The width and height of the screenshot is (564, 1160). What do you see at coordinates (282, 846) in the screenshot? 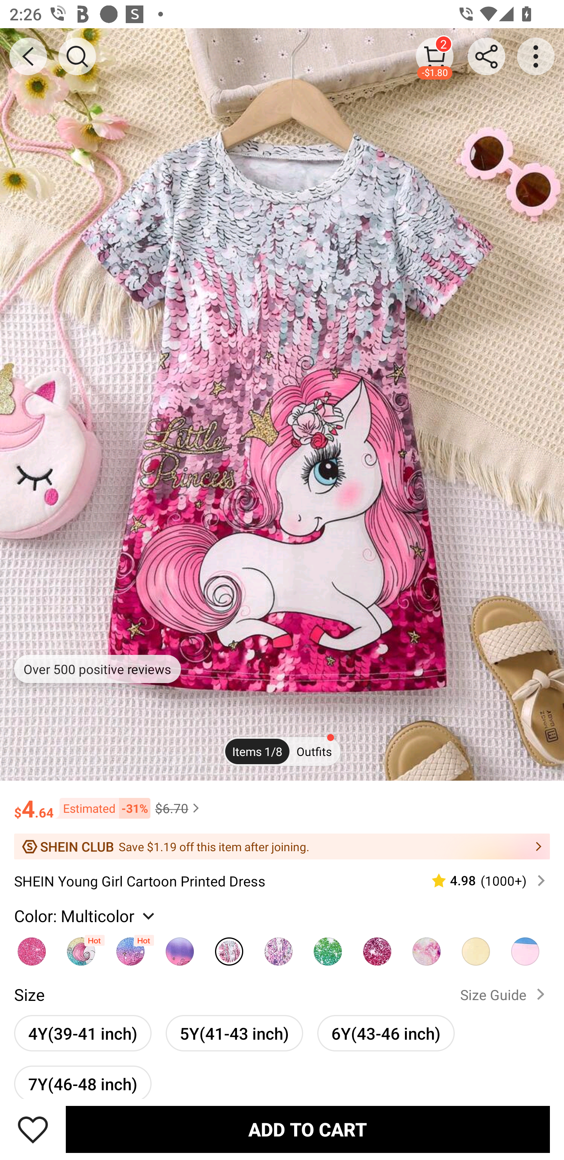
I see `Save $1.19 off this item after joining.` at bounding box center [282, 846].